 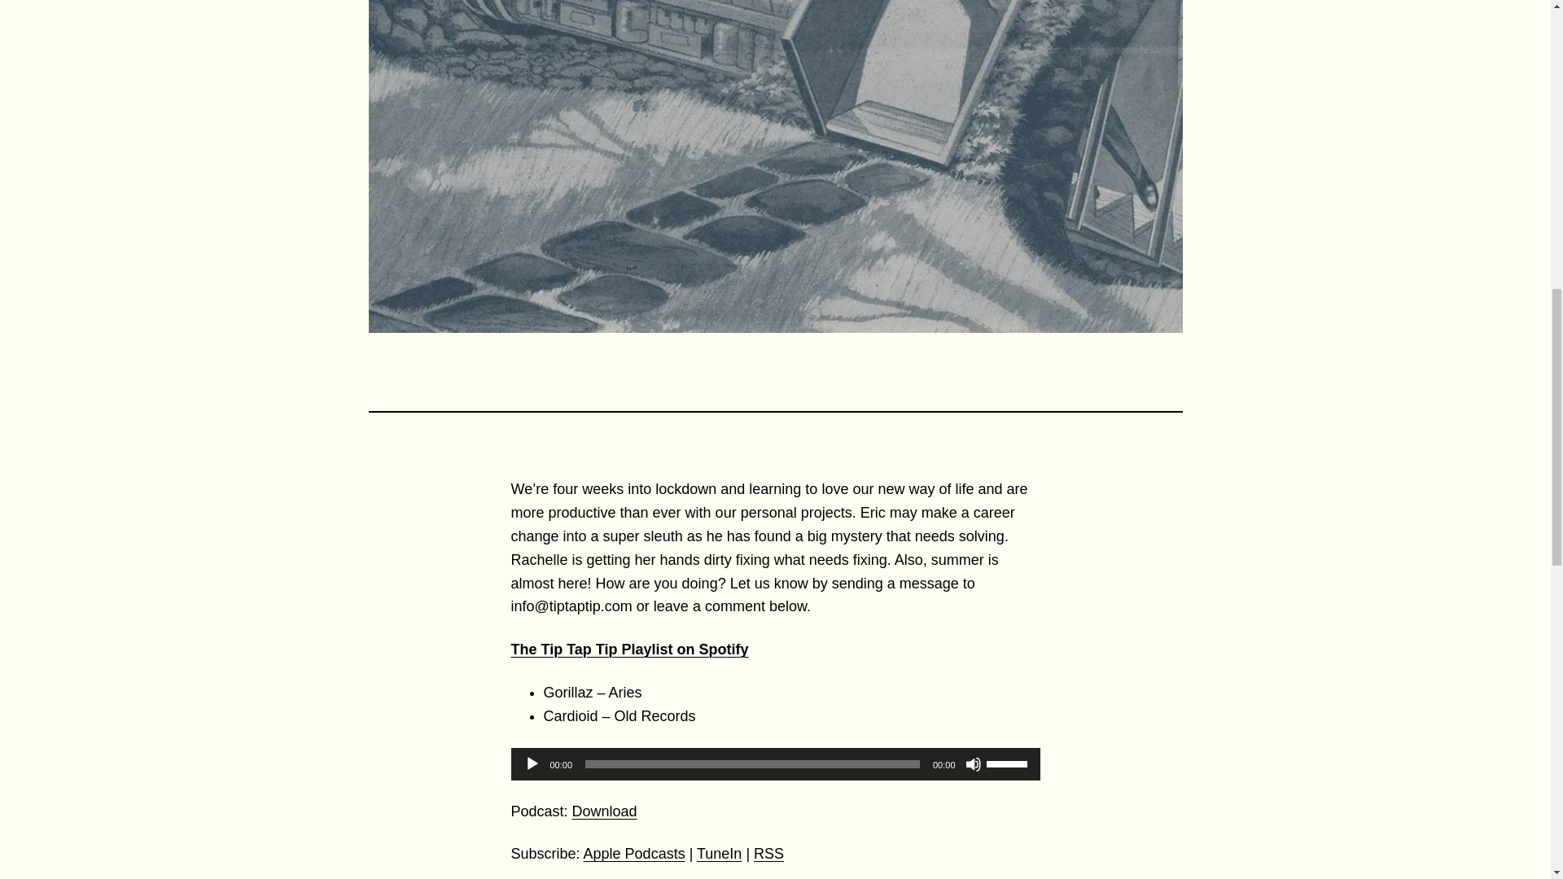 I want to click on tify, so click(x=738, y=649).